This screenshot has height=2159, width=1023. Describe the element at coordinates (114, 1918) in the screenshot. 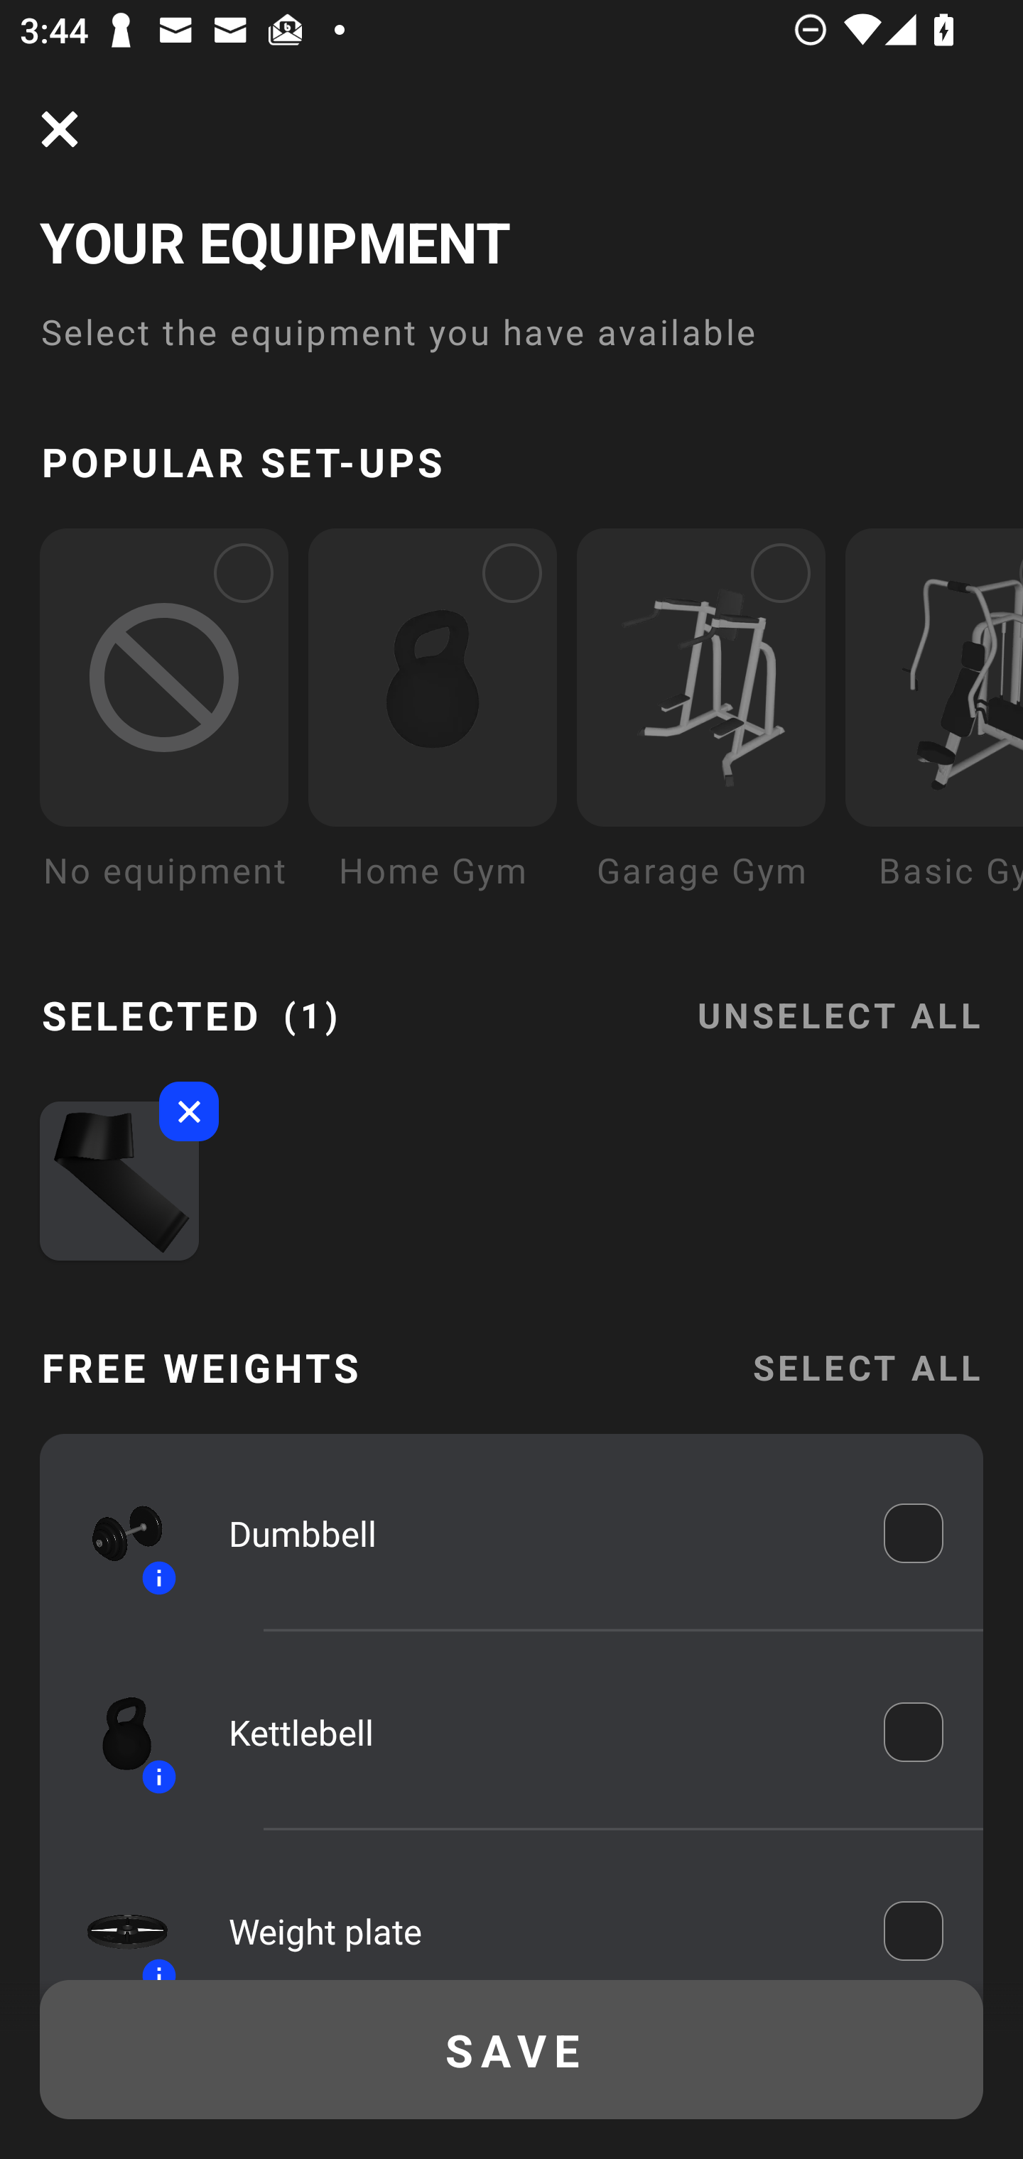

I see `Equipment icon Information icon` at that location.